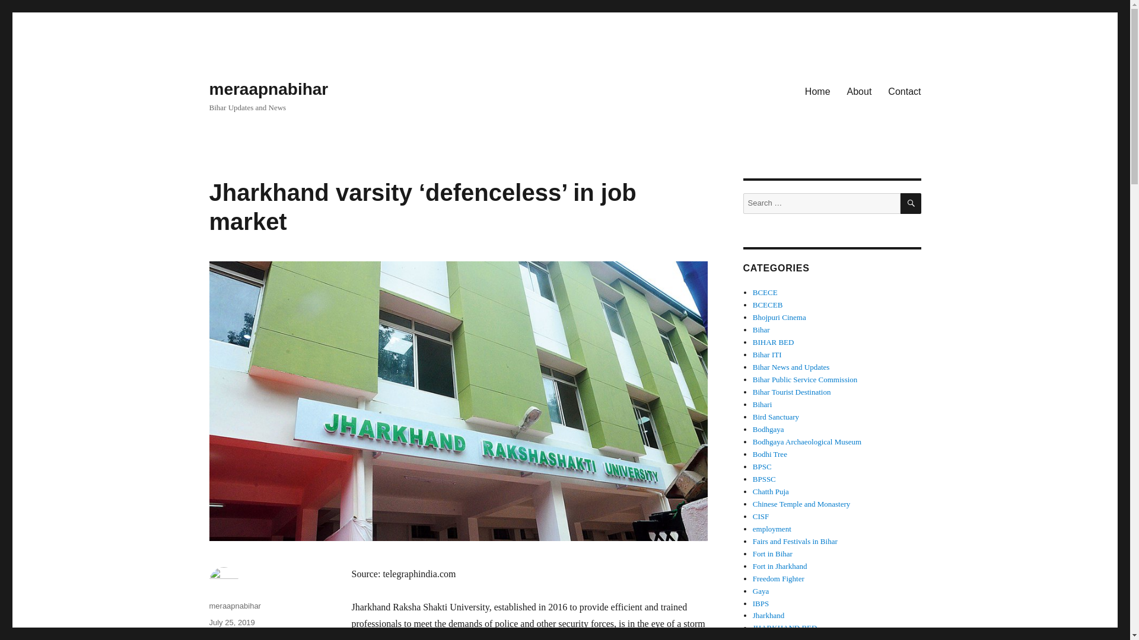 The image size is (1139, 640). Describe the element at coordinates (231, 622) in the screenshot. I see `July 25, 2019` at that location.